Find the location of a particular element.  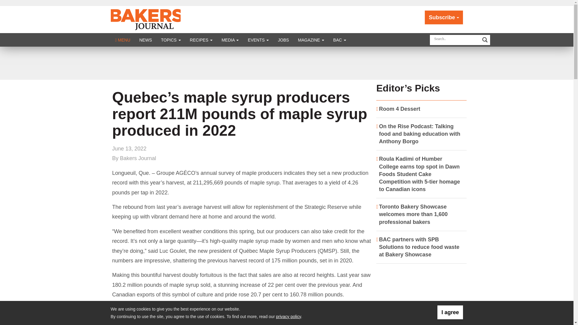

Bakers Journal is located at coordinates (146, 19).